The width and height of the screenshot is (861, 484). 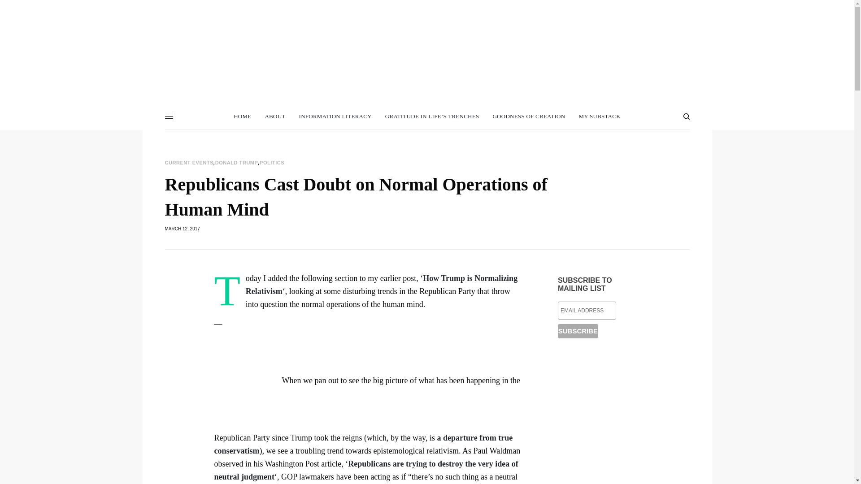 What do you see at coordinates (189, 163) in the screenshot?
I see `CURRENT EVENTS` at bounding box center [189, 163].